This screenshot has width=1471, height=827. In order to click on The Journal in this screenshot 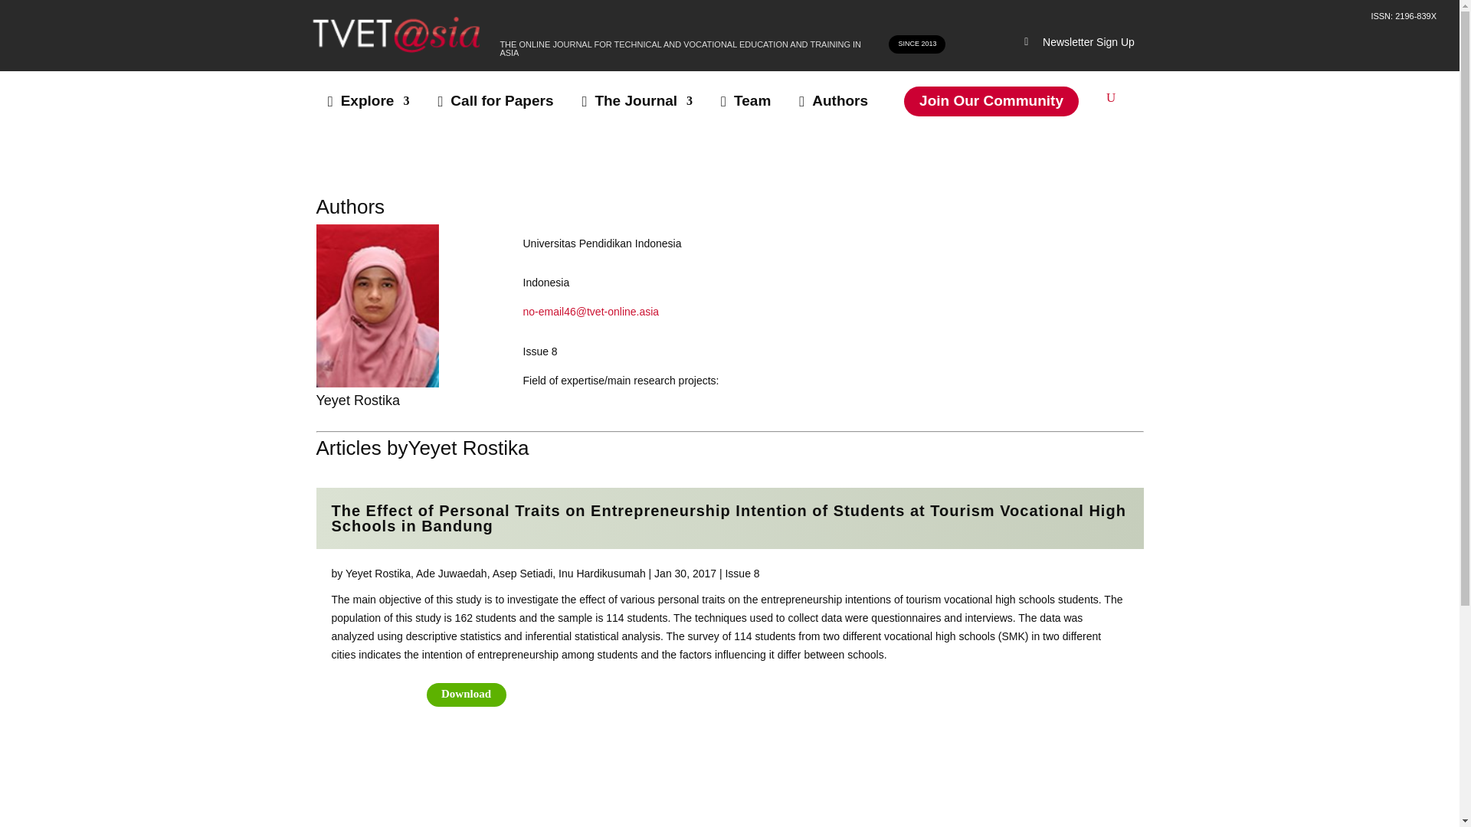, I will do `click(640, 101)`.